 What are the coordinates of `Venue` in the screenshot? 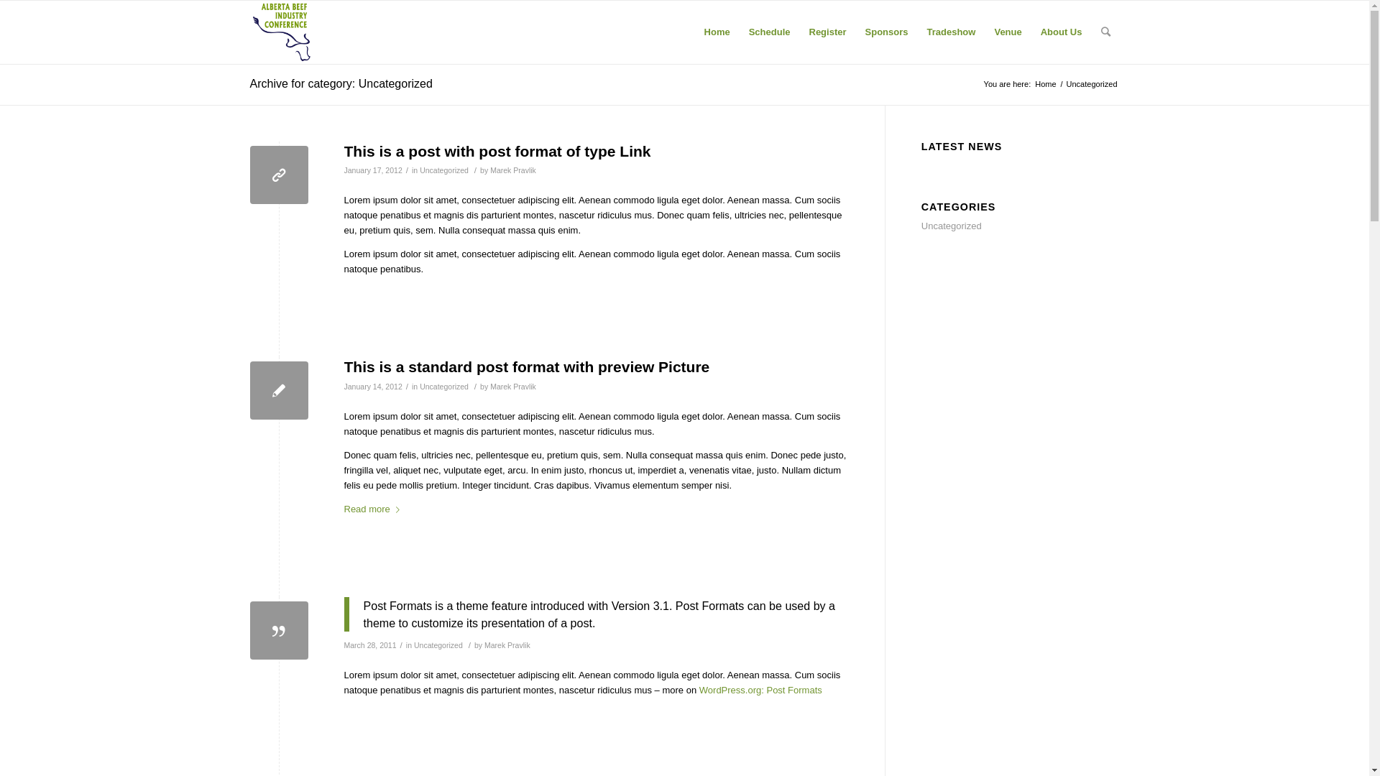 It's located at (1008, 32).